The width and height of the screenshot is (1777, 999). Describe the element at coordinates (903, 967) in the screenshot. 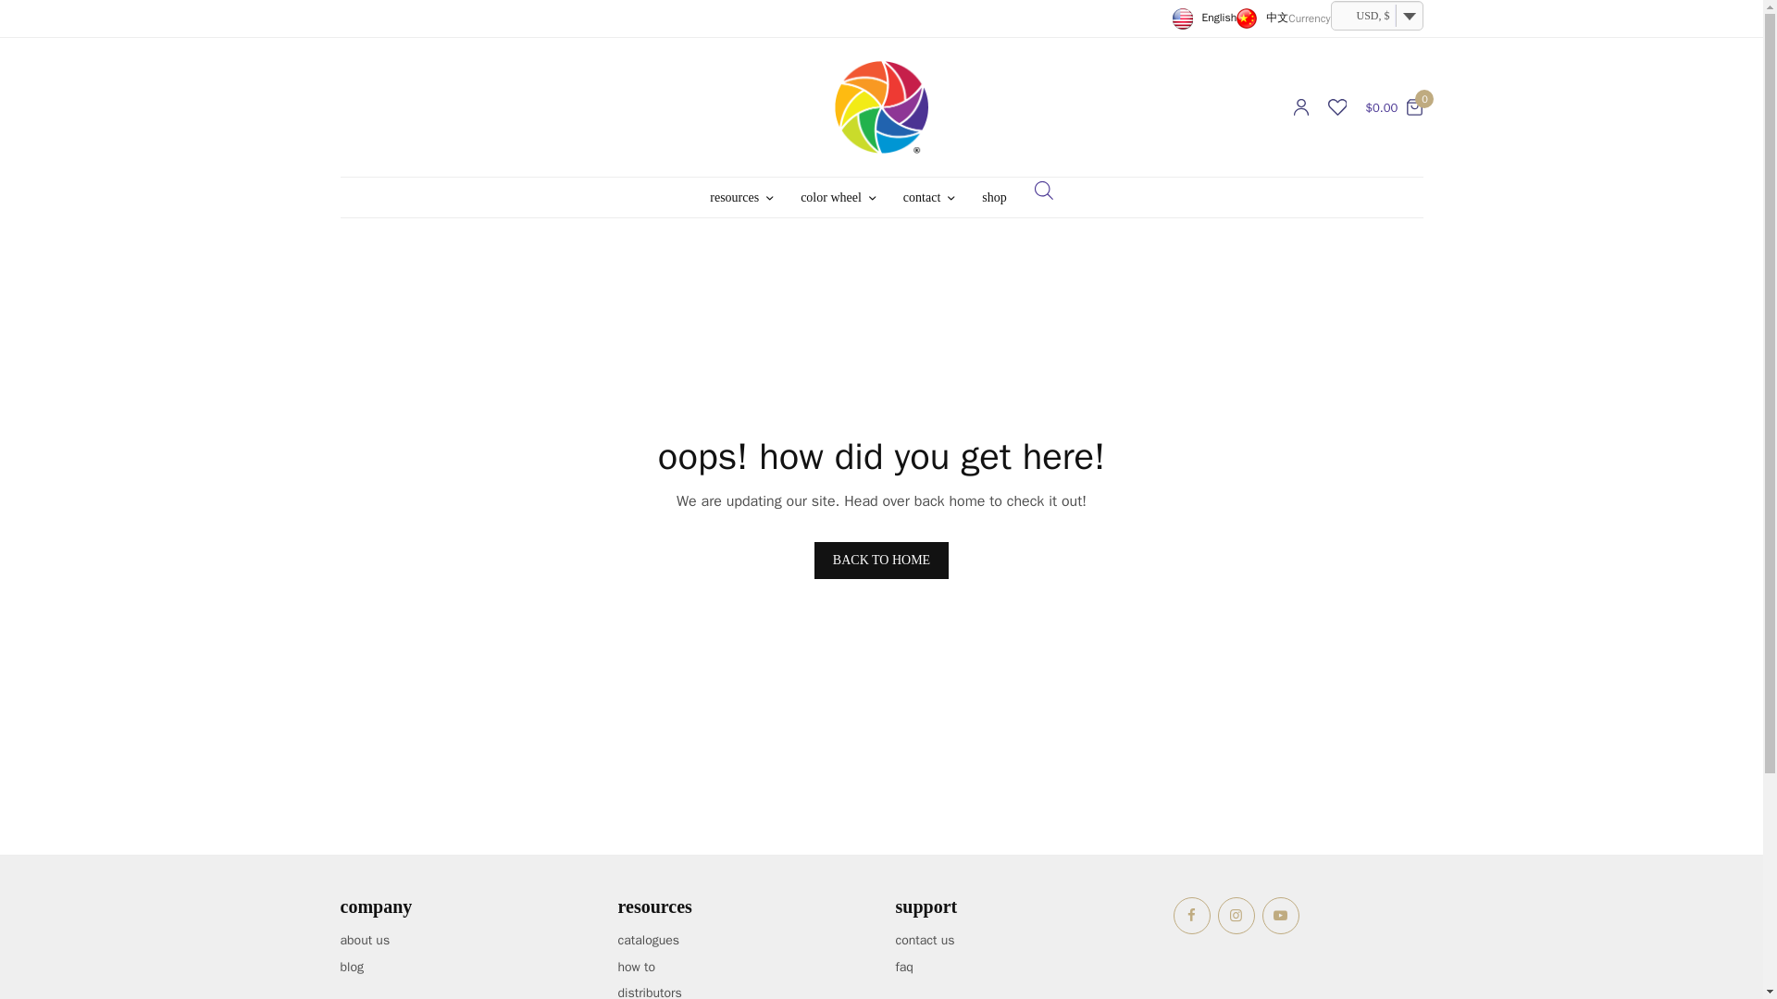

I see `faq` at that location.